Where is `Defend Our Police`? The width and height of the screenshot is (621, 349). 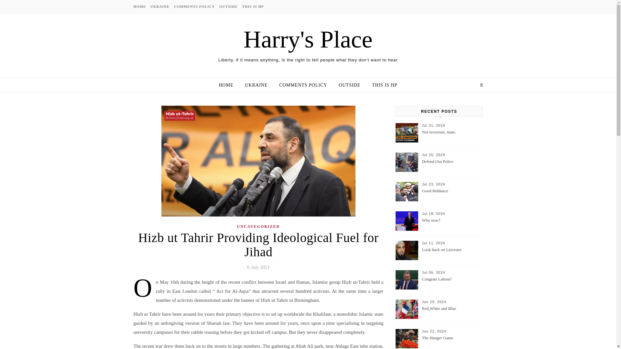
Defend Our Police is located at coordinates (452, 165).